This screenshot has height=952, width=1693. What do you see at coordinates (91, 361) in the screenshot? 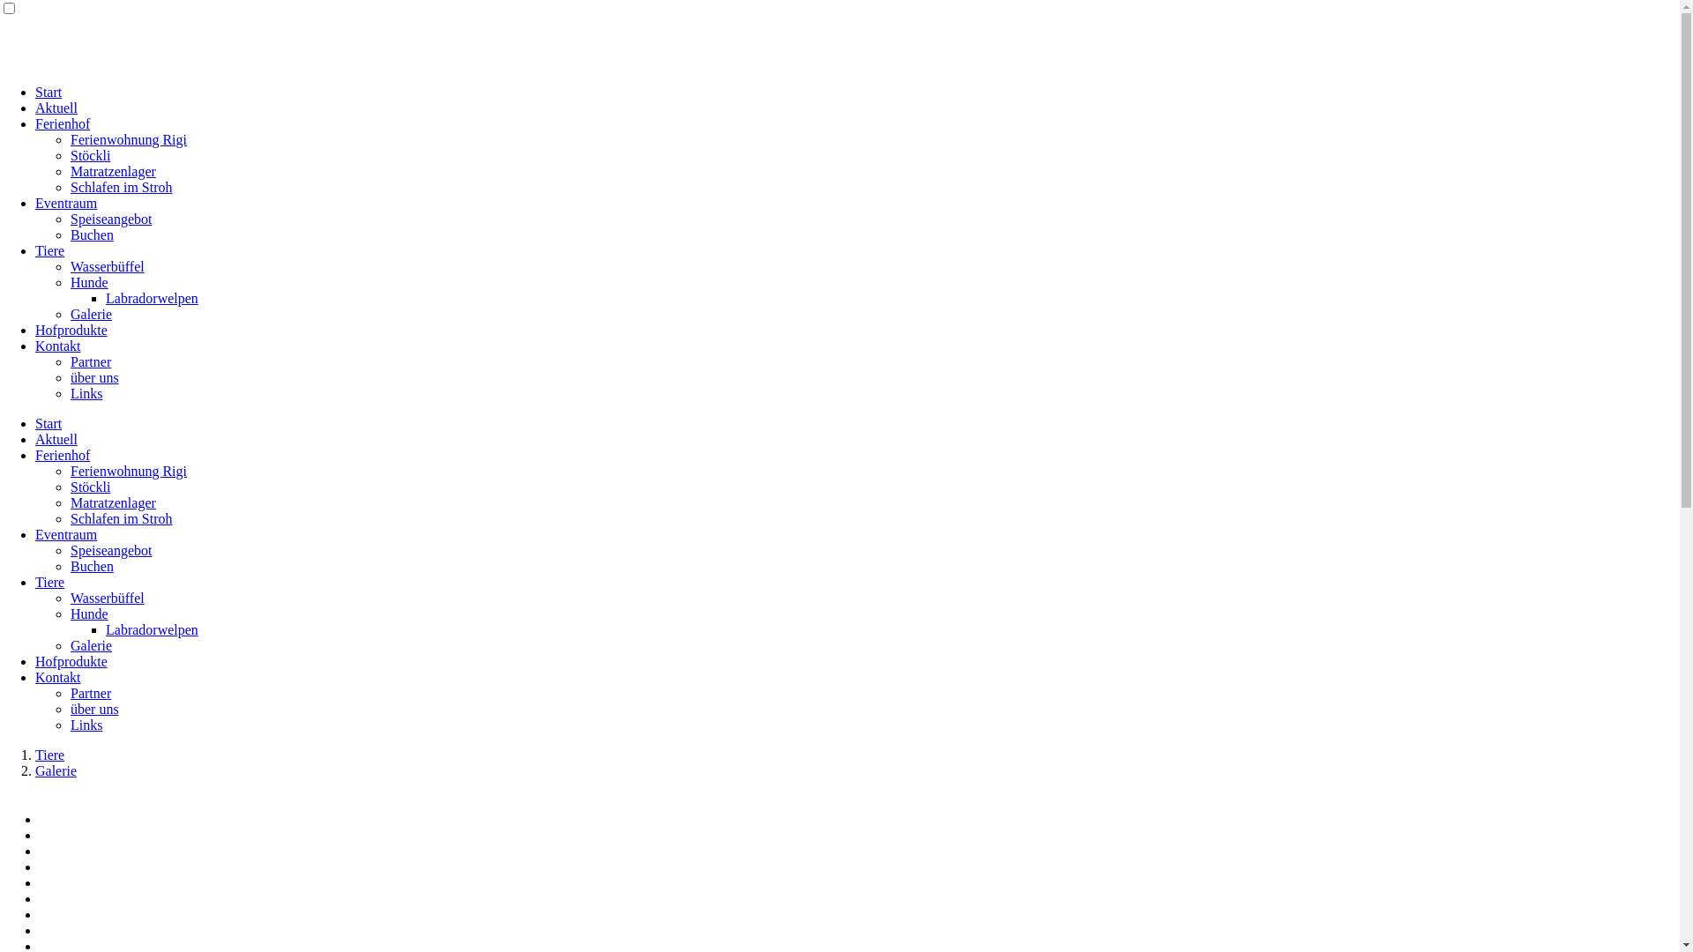
I see `Partner` at bounding box center [91, 361].